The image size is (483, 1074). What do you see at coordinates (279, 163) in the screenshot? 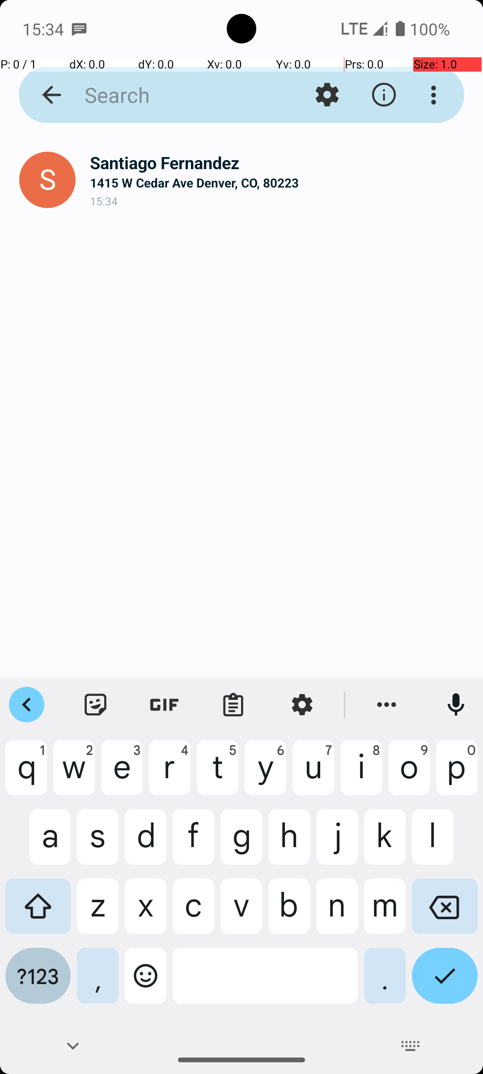
I see `Santiago Fernandez` at bounding box center [279, 163].